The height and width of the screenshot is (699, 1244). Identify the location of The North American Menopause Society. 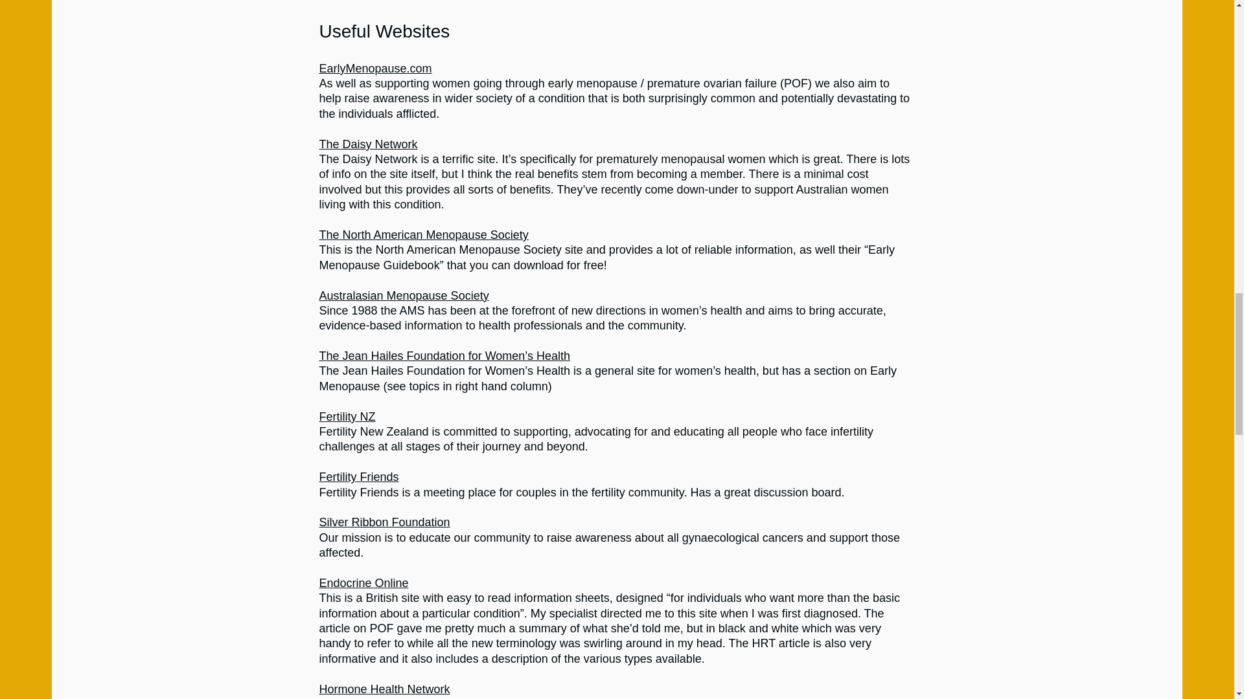
(422, 234).